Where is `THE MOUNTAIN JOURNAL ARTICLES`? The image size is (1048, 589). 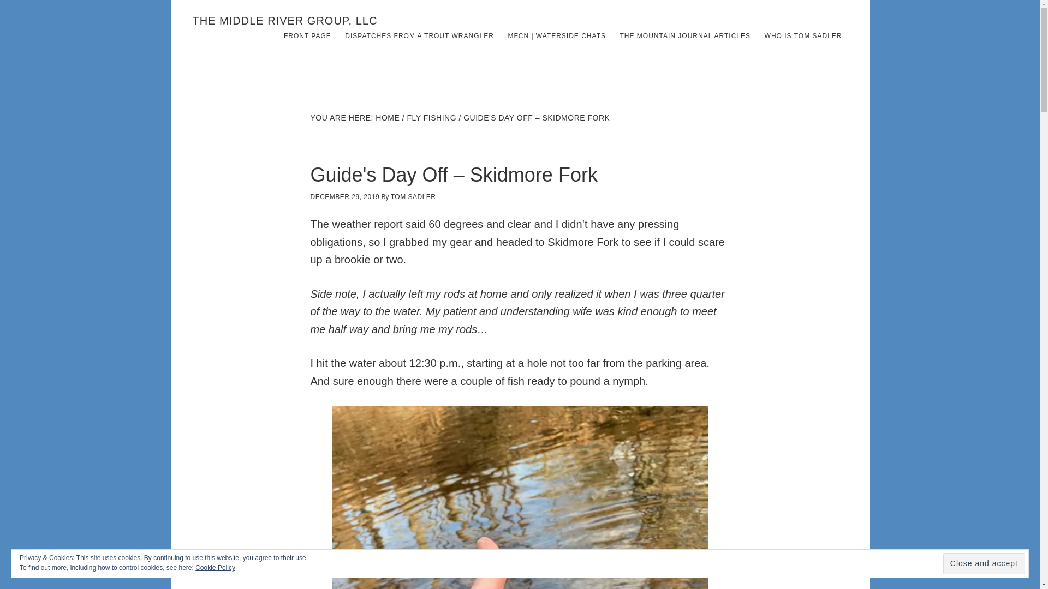 THE MOUNTAIN JOURNAL ARTICLES is located at coordinates (684, 36).